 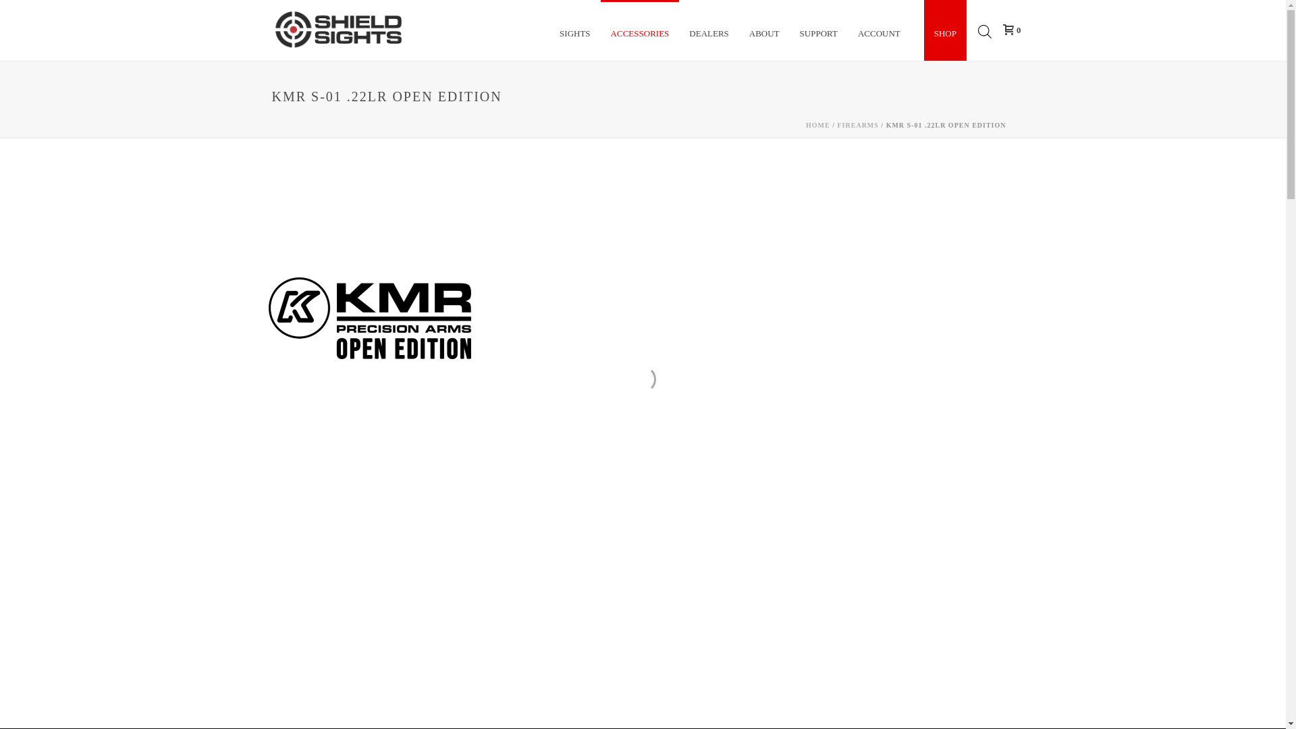 I want to click on Advanced Red Dots, so click(x=337, y=30).